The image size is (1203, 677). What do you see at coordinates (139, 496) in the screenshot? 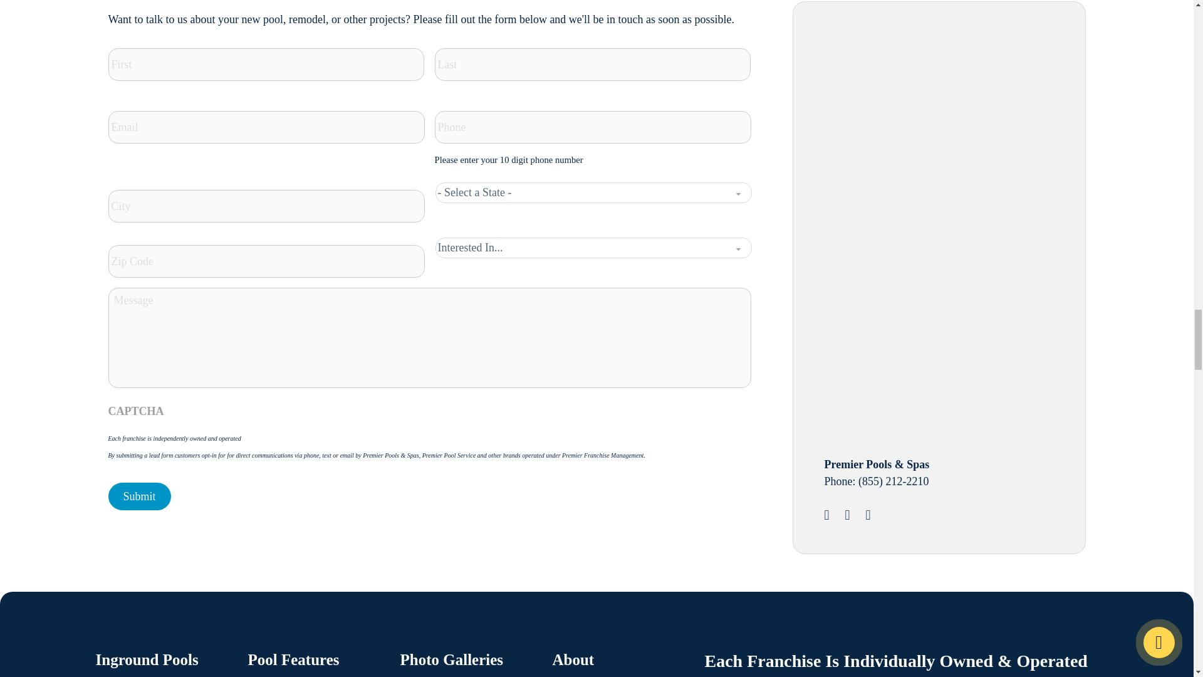
I see `Submit` at bounding box center [139, 496].